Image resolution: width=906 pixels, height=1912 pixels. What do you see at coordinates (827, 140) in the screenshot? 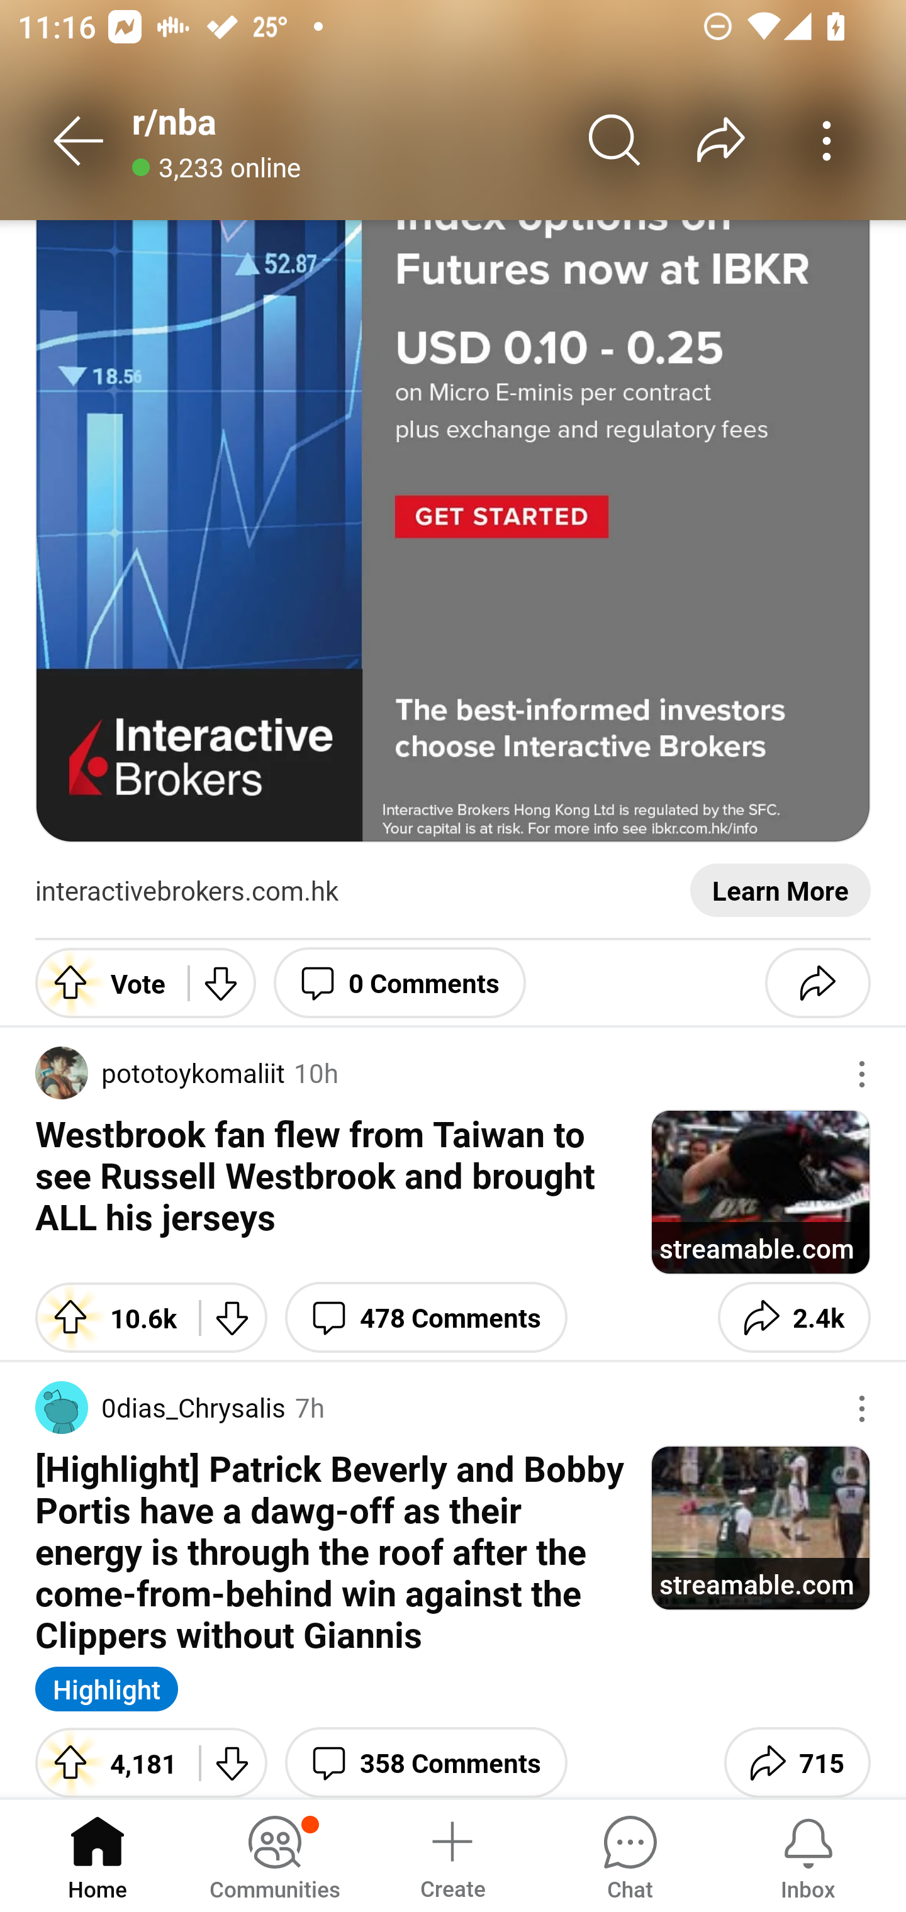
I see `More community actions` at bounding box center [827, 140].